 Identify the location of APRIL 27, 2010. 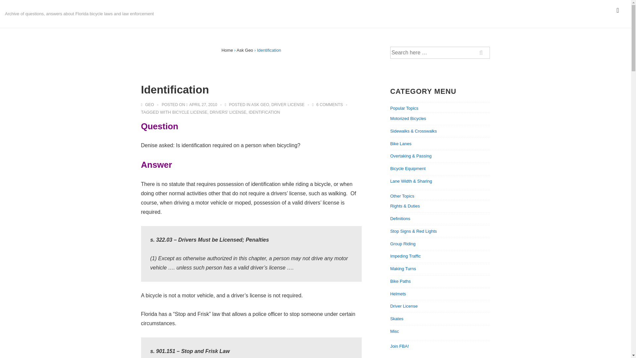
(203, 104).